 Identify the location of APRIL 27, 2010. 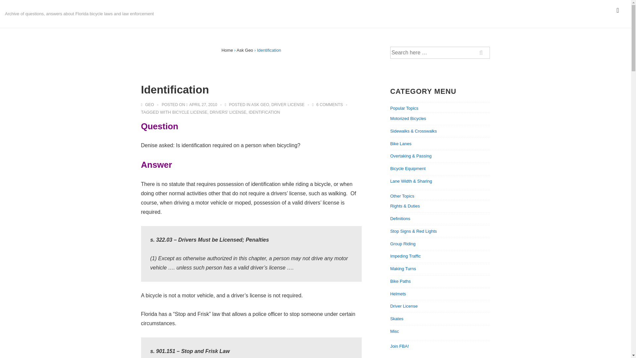
(203, 104).